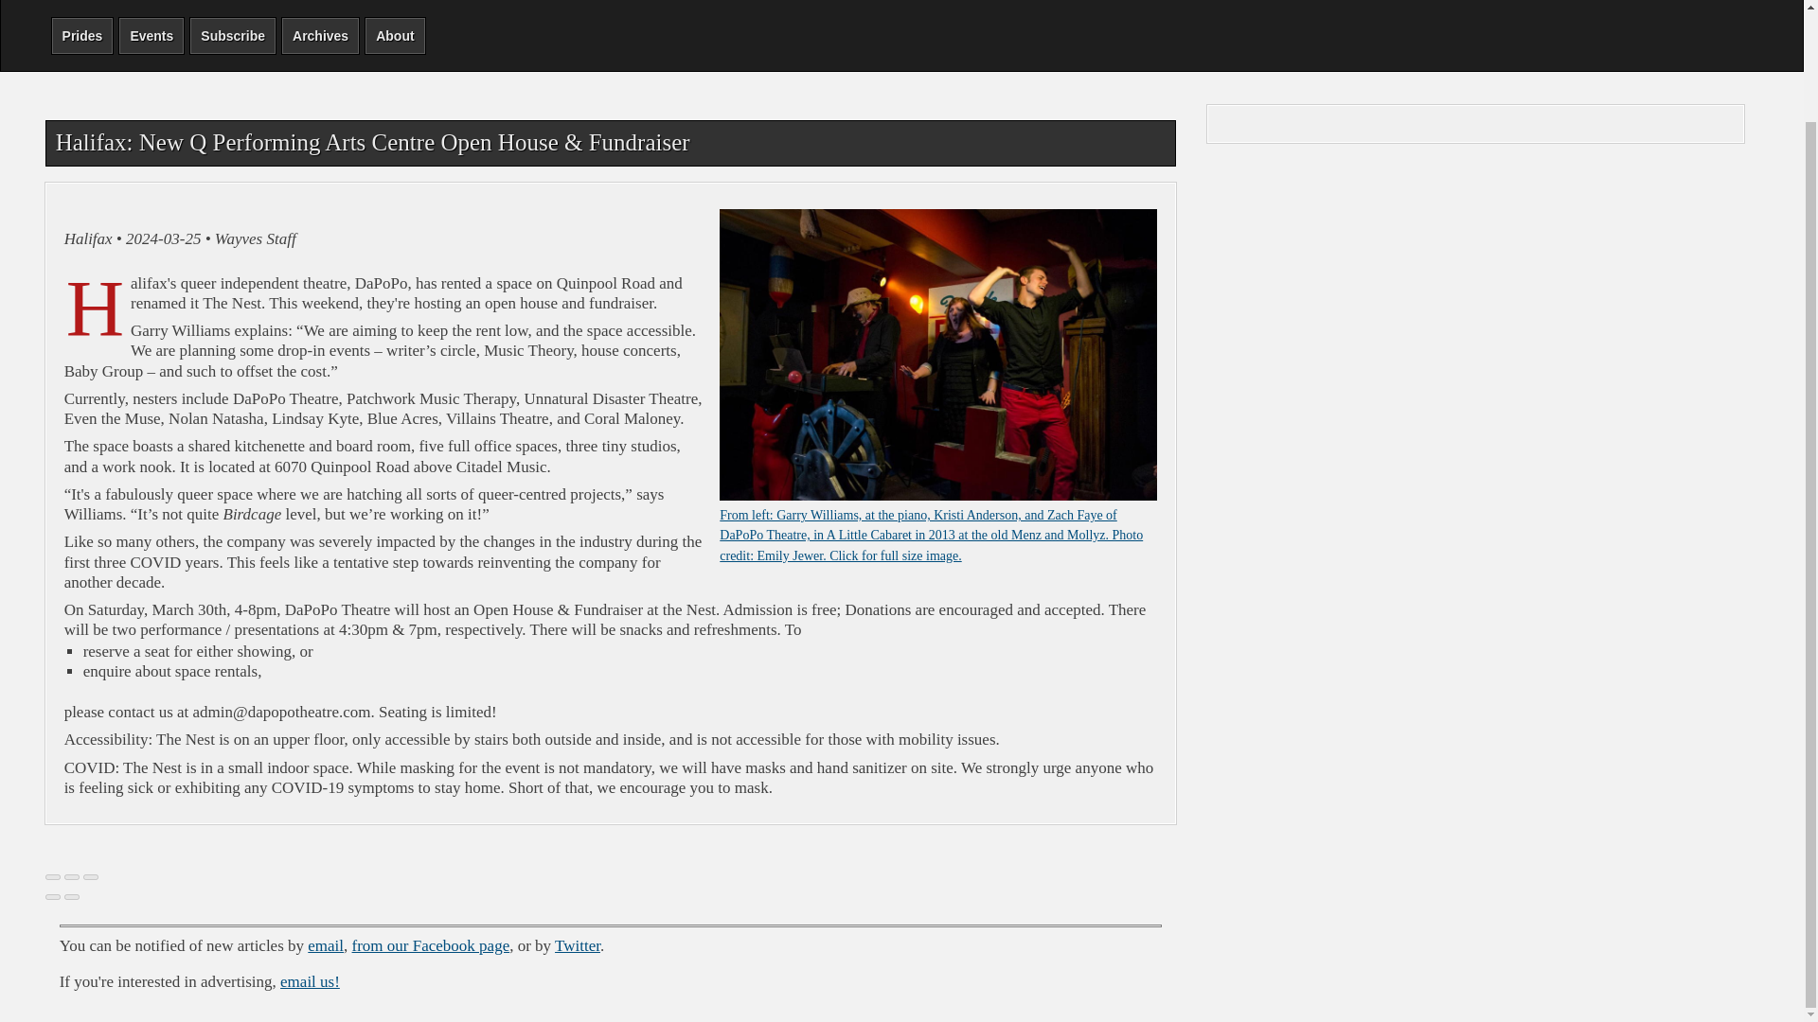 This screenshot has height=1022, width=1818. What do you see at coordinates (320, 35) in the screenshot?
I see `Archives` at bounding box center [320, 35].